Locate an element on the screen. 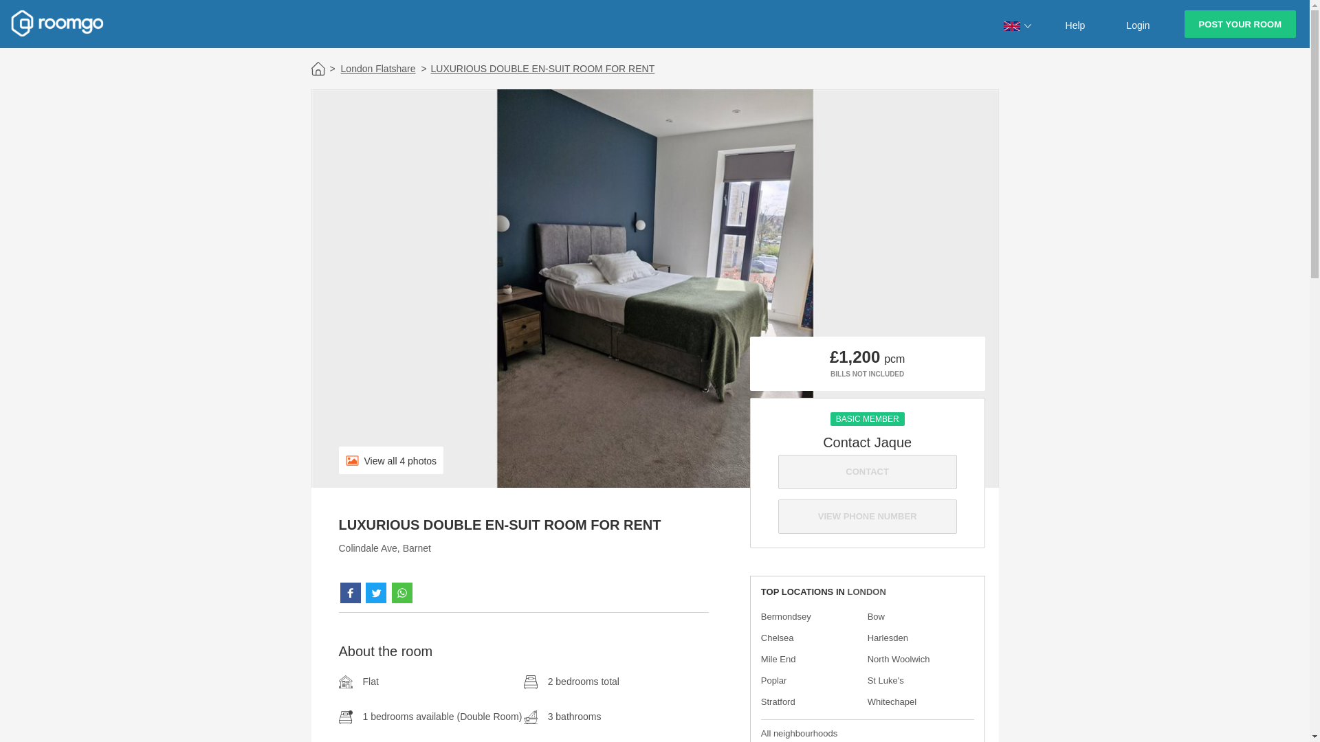 The width and height of the screenshot is (1320, 742). Bermondsey is located at coordinates (786, 616).